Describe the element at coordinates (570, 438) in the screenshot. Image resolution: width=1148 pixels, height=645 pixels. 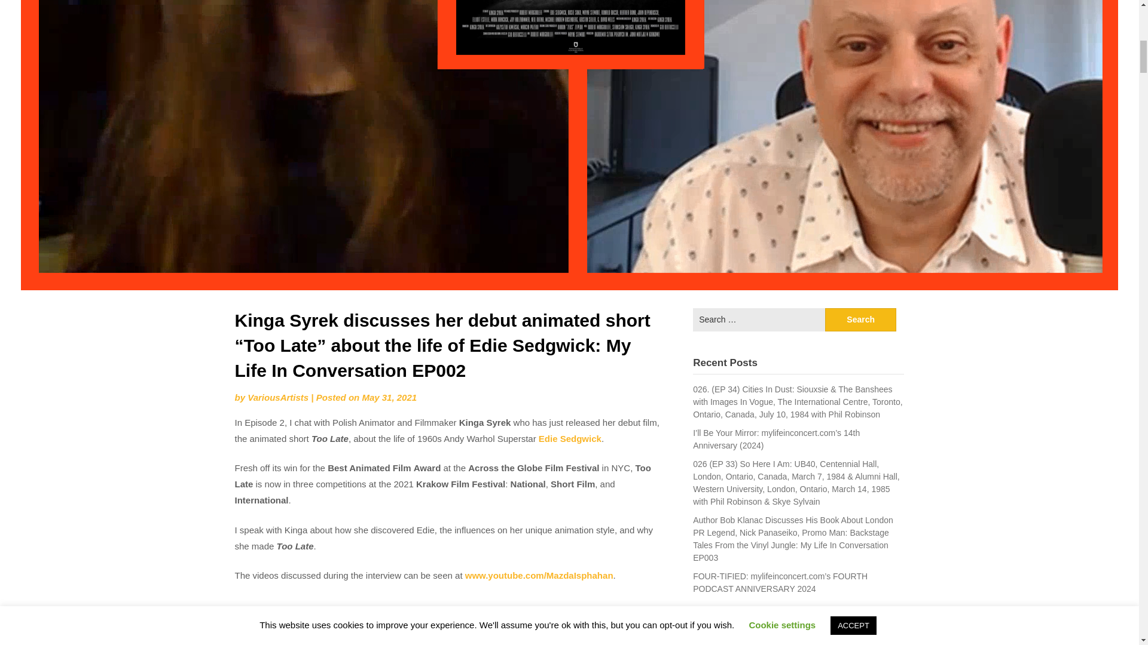
I see `Edie Sedgwick` at that location.